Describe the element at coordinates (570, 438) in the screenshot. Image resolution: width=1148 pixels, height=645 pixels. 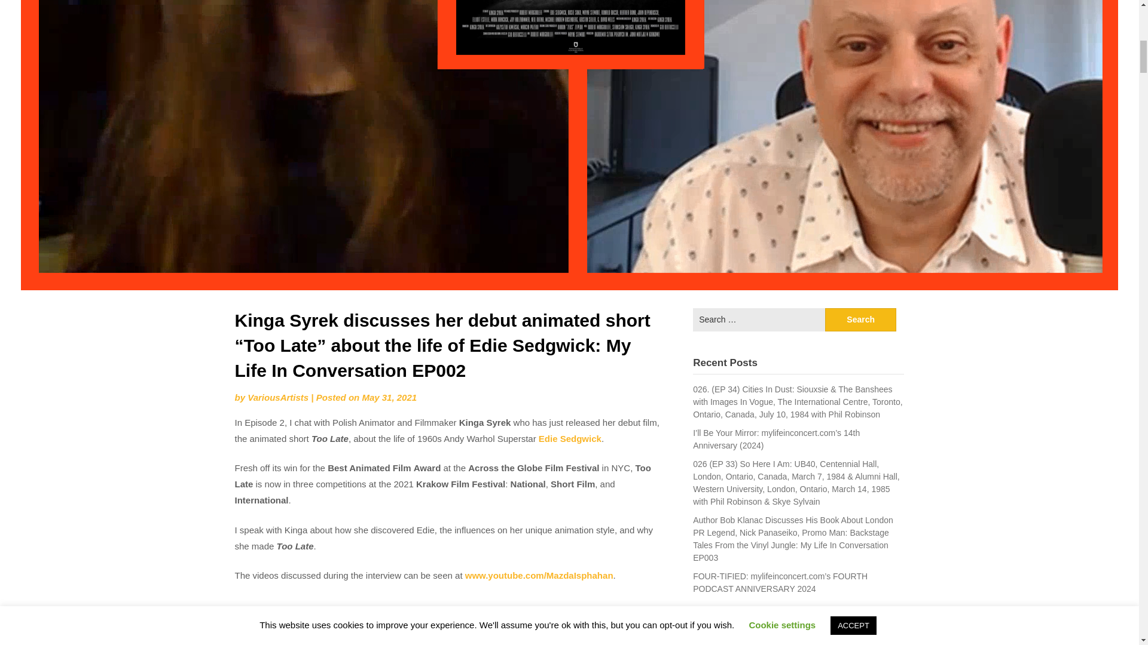
I see `Edie Sedgwick` at that location.